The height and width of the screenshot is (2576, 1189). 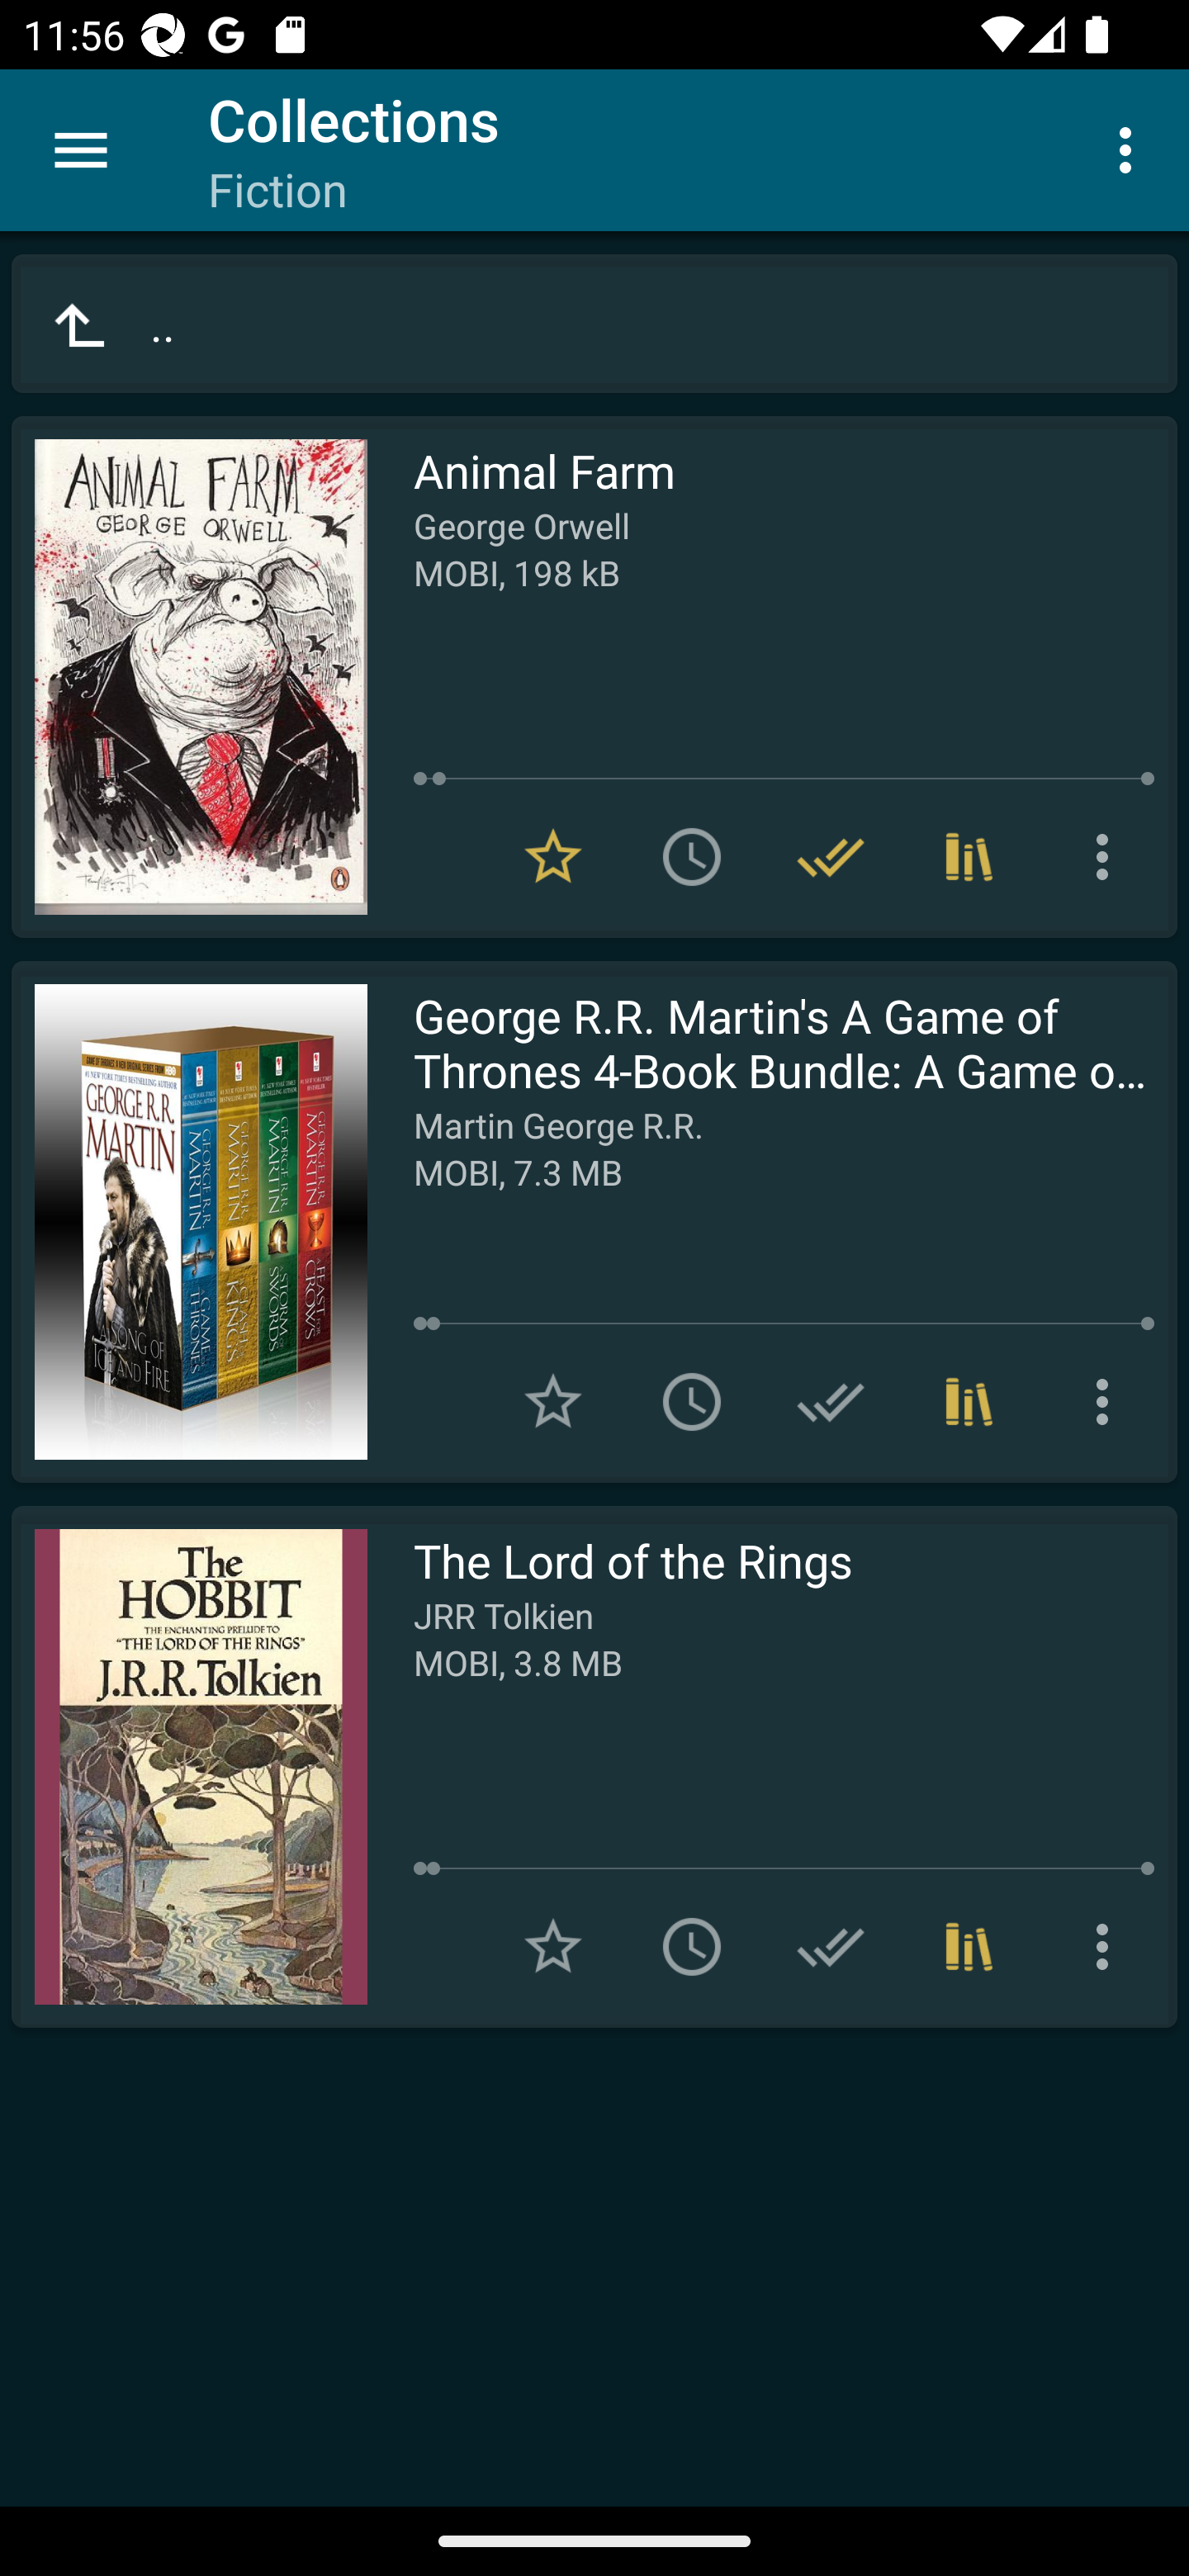 What do you see at coordinates (969, 1947) in the screenshot?
I see `Collections (1)` at bounding box center [969, 1947].